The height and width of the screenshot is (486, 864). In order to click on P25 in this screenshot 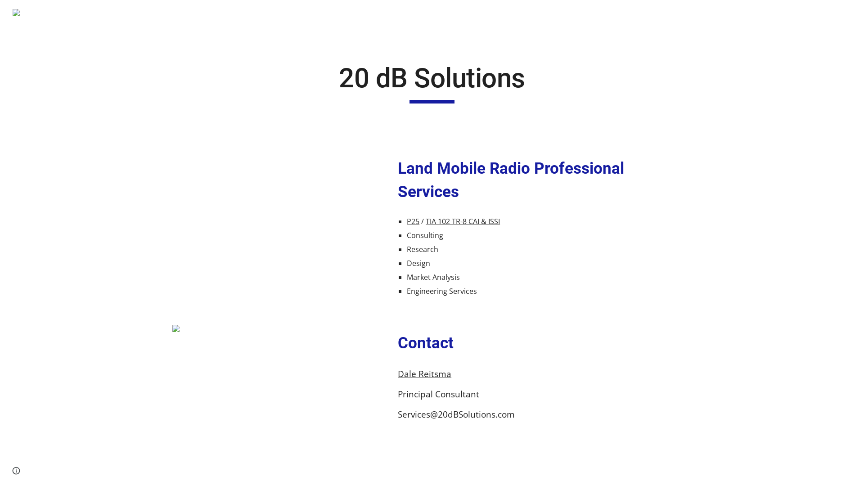, I will do `click(413, 221)`.